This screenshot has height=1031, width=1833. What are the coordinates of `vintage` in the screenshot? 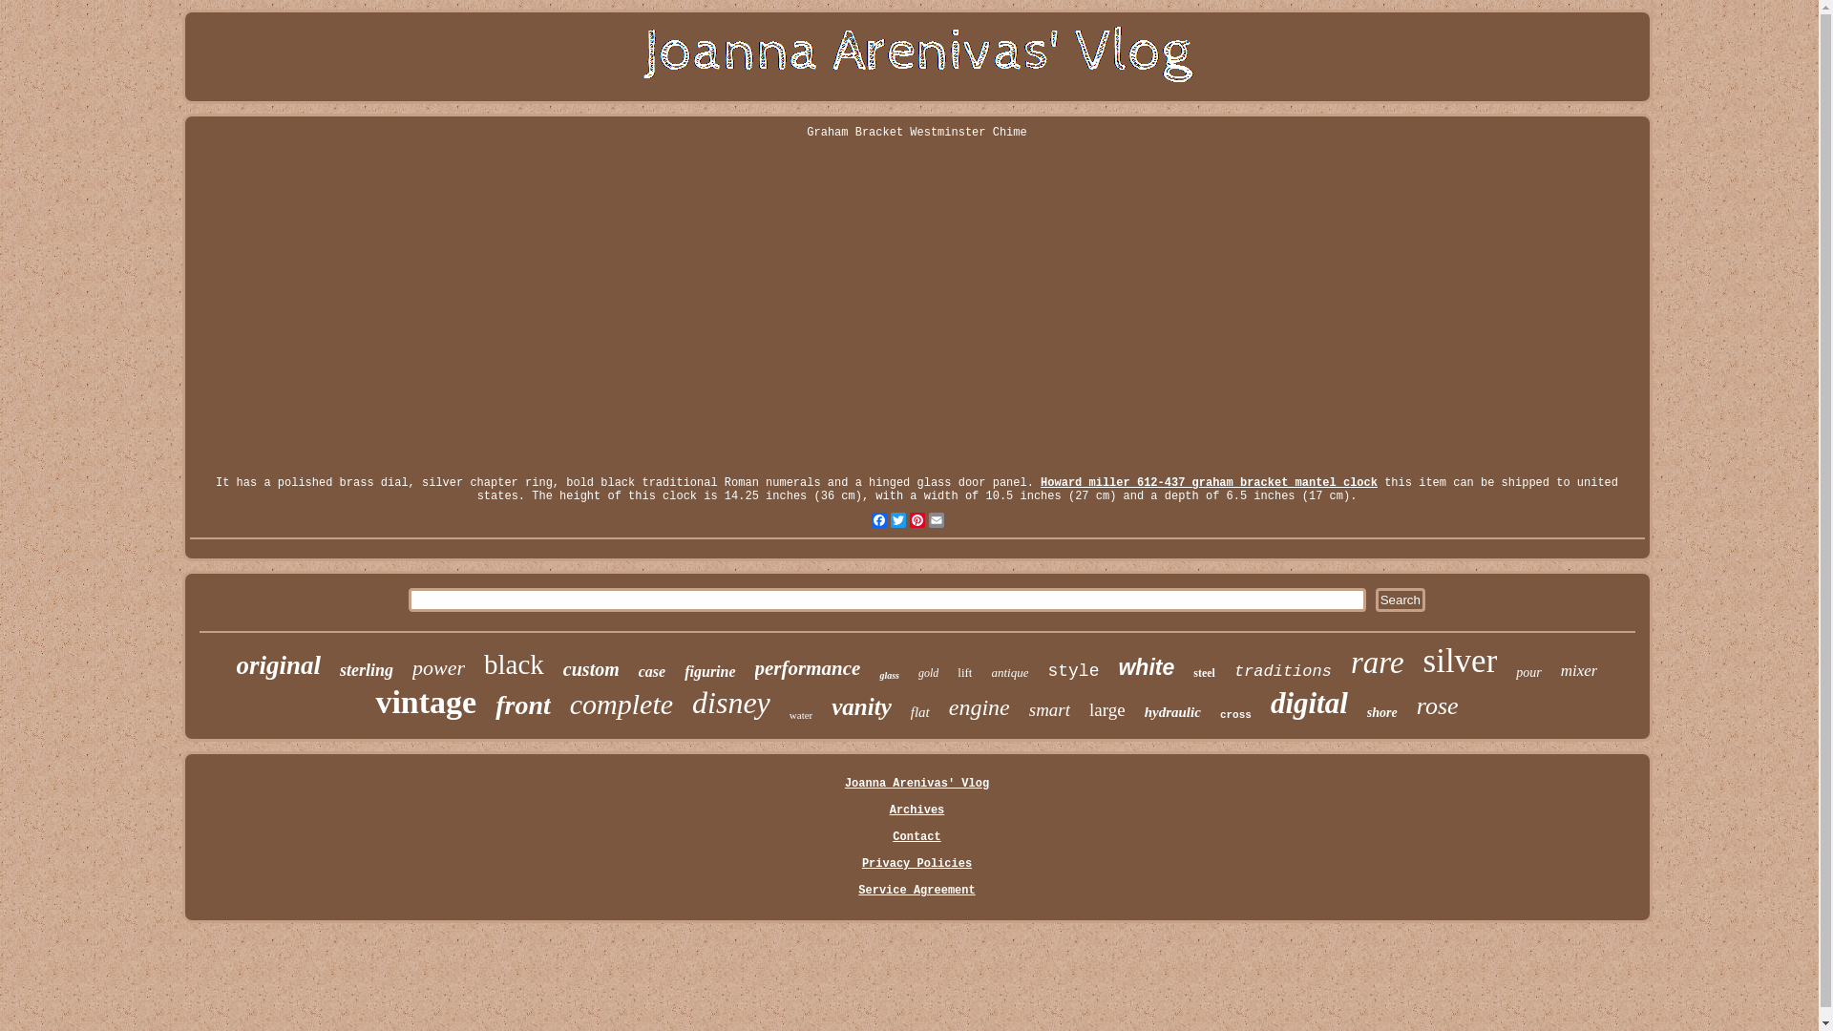 It's located at (426, 703).